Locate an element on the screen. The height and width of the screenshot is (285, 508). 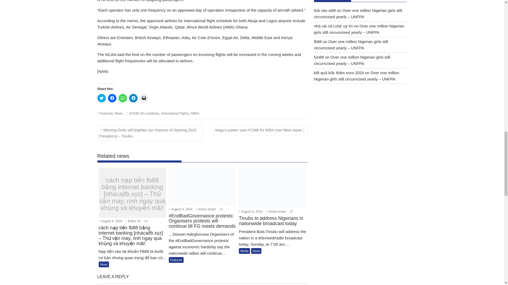
News is located at coordinates (119, 113).